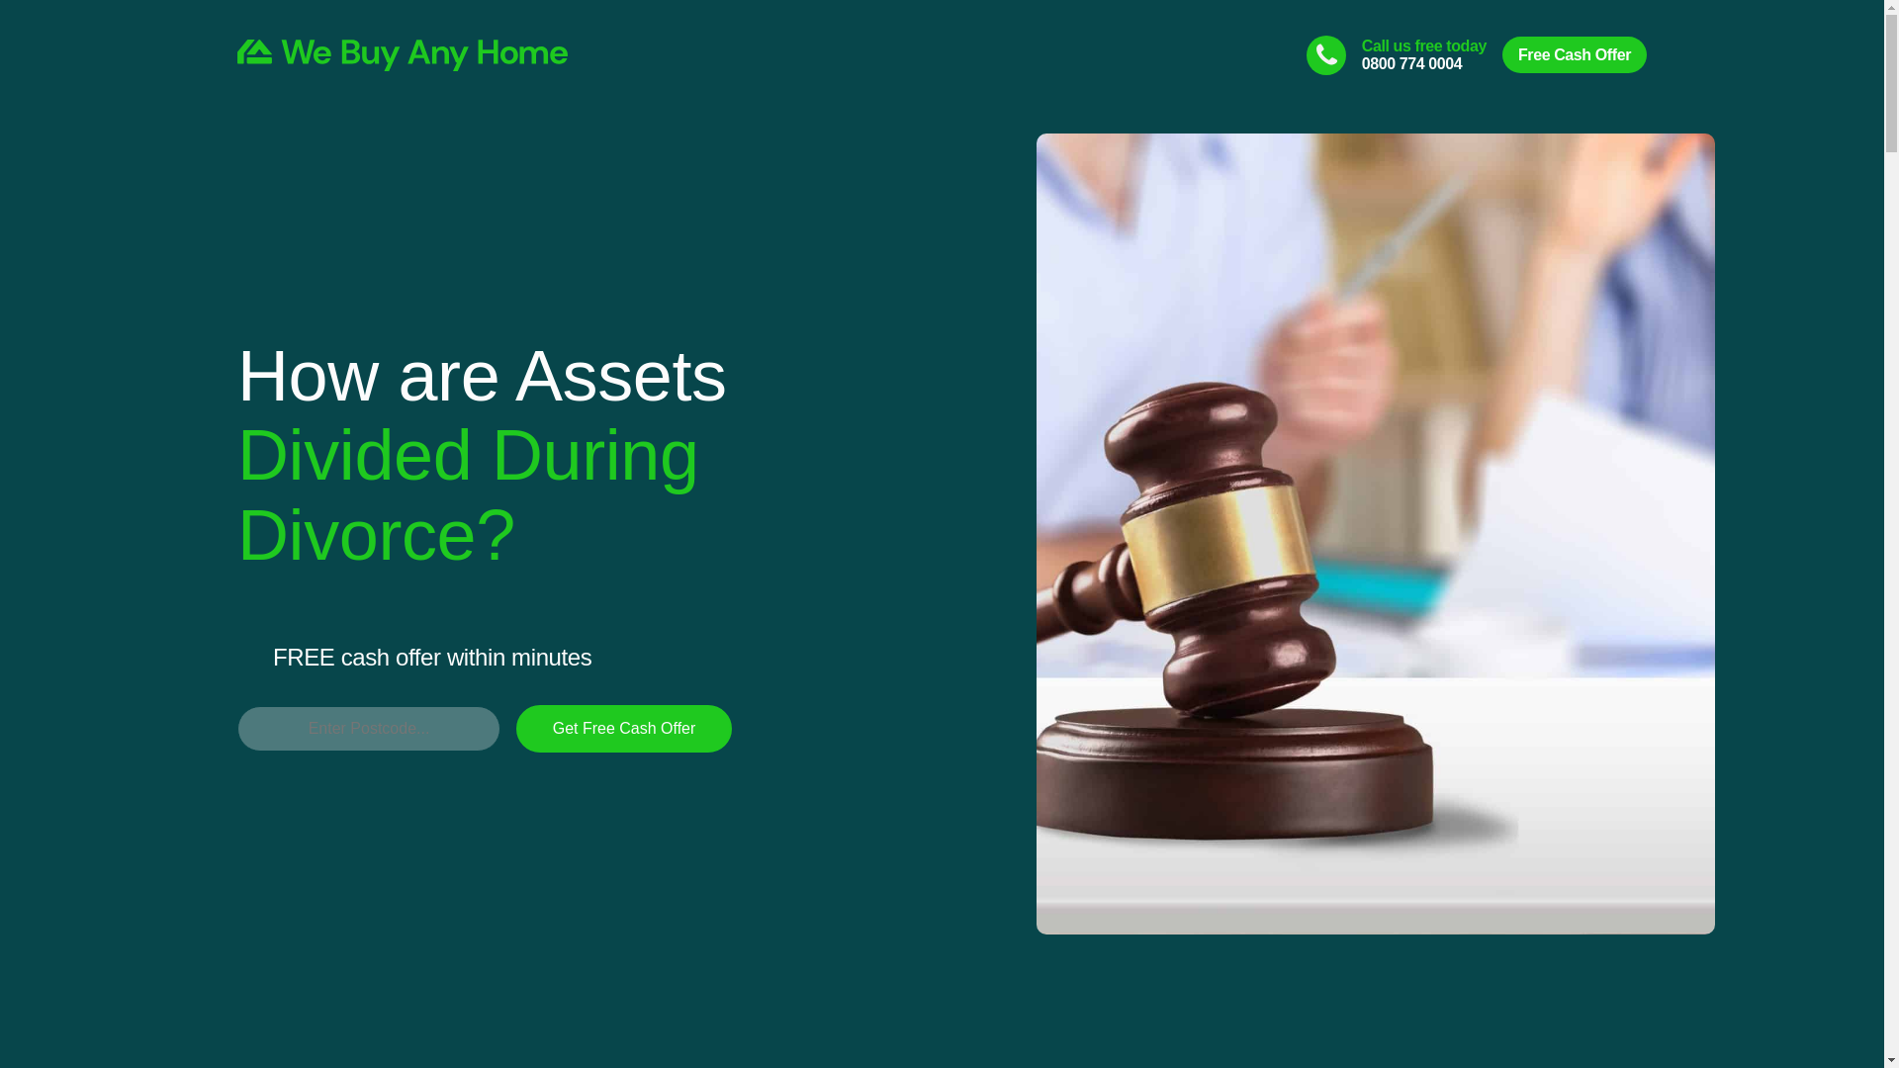 The height and width of the screenshot is (1068, 1899). Describe the element at coordinates (1411, 63) in the screenshot. I see `0800 774 0004` at that location.